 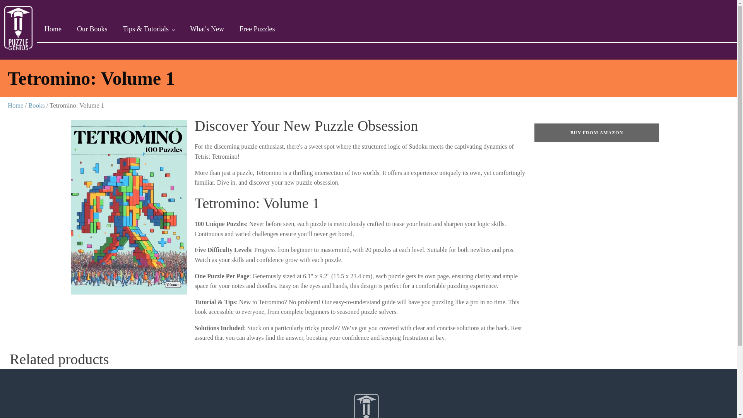 What do you see at coordinates (257, 29) in the screenshot?
I see `Free Puzzles` at bounding box center [257, 29].